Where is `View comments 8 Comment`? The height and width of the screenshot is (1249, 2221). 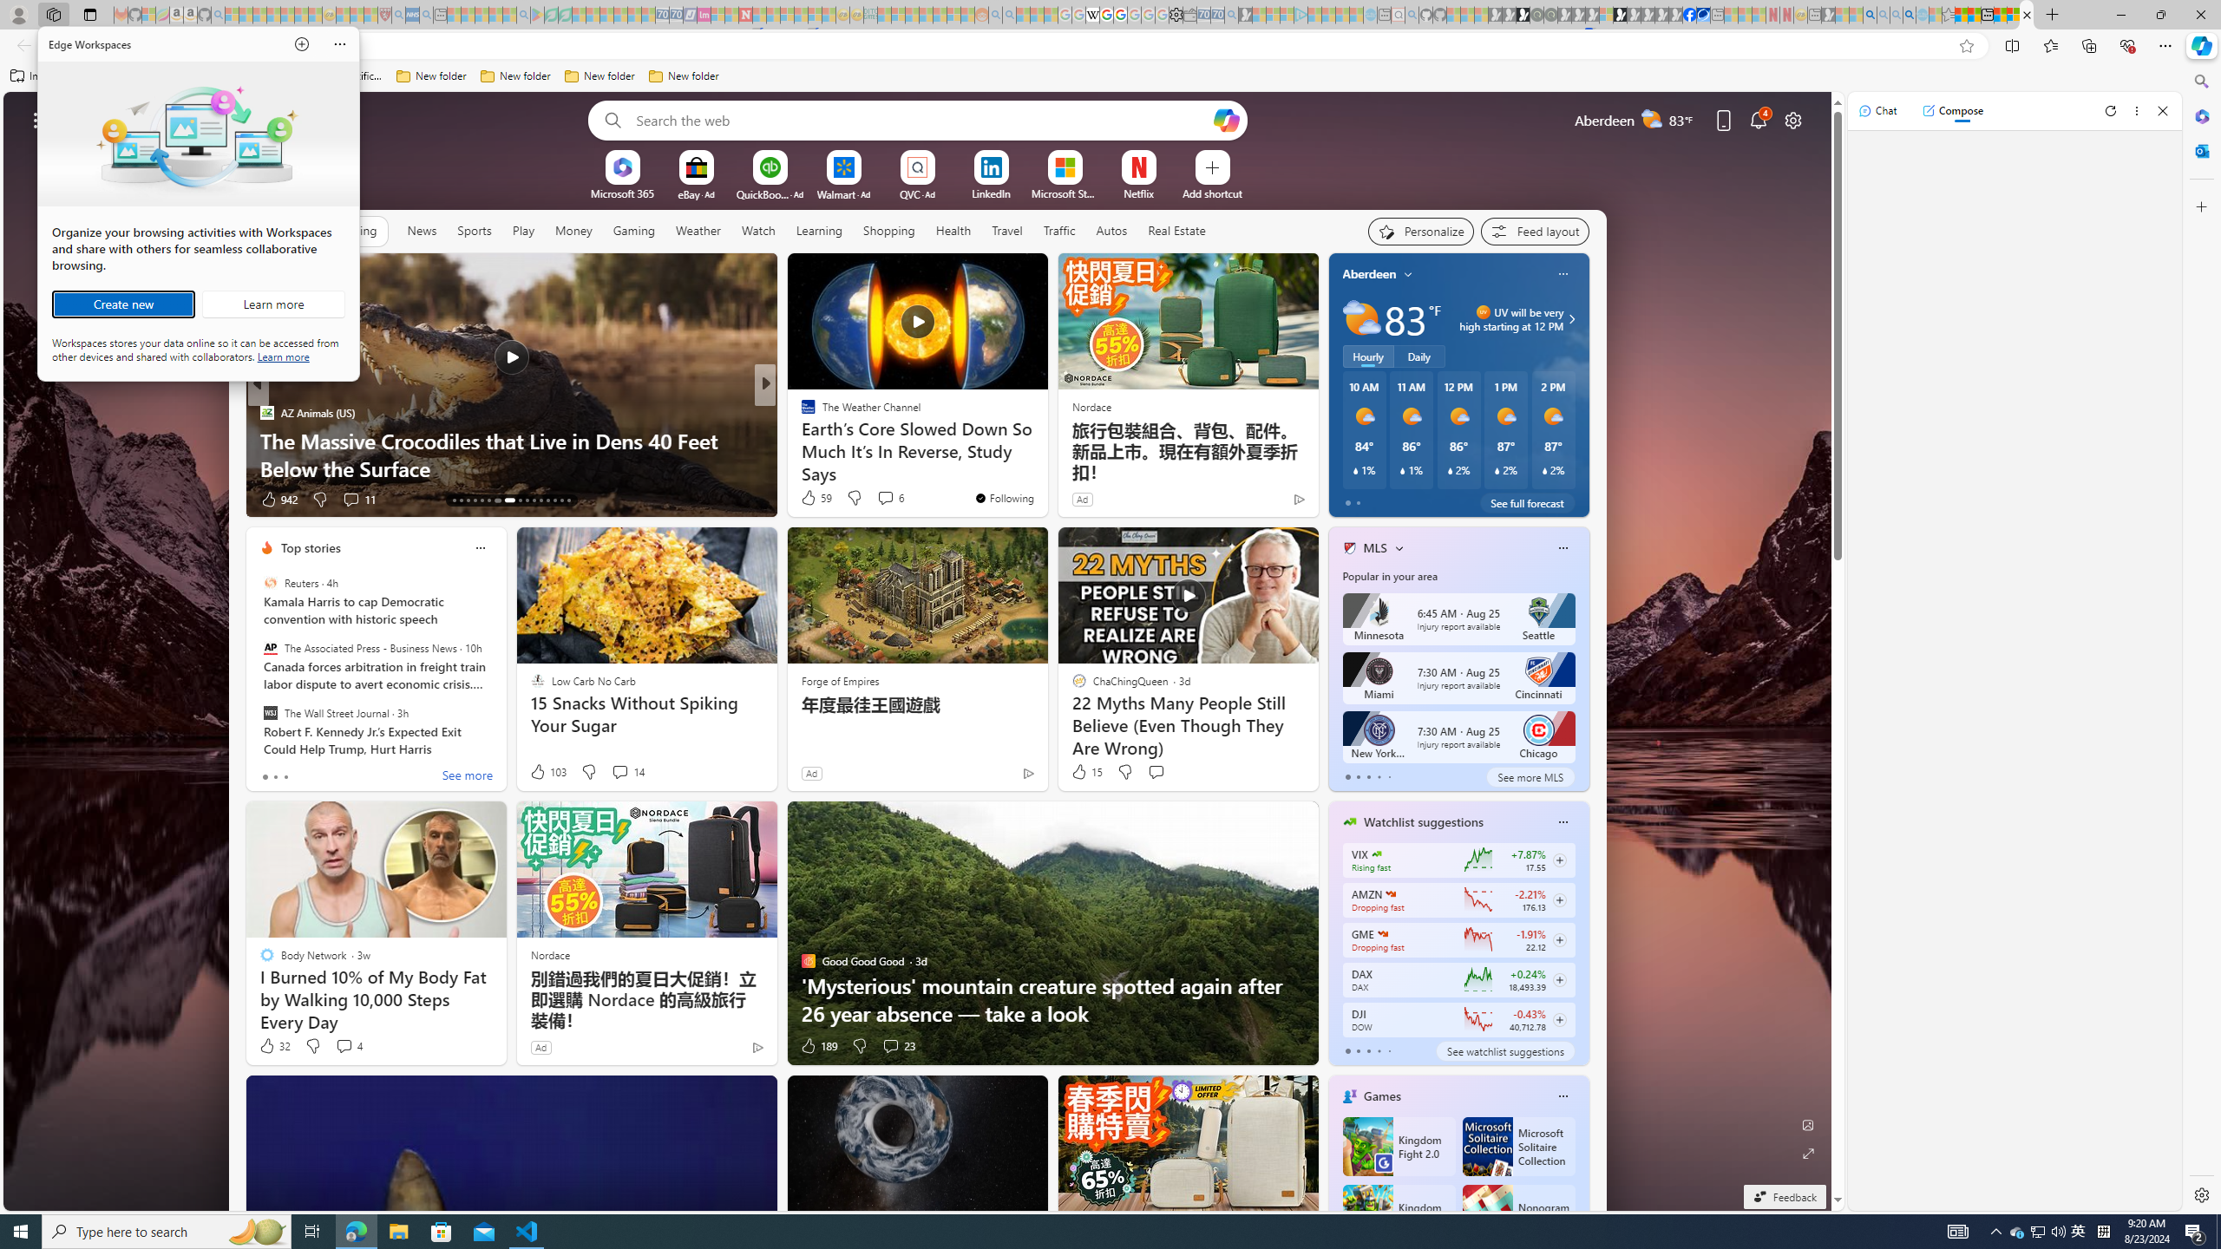
View comments 8 Comment is located at coordinates (880, 499).